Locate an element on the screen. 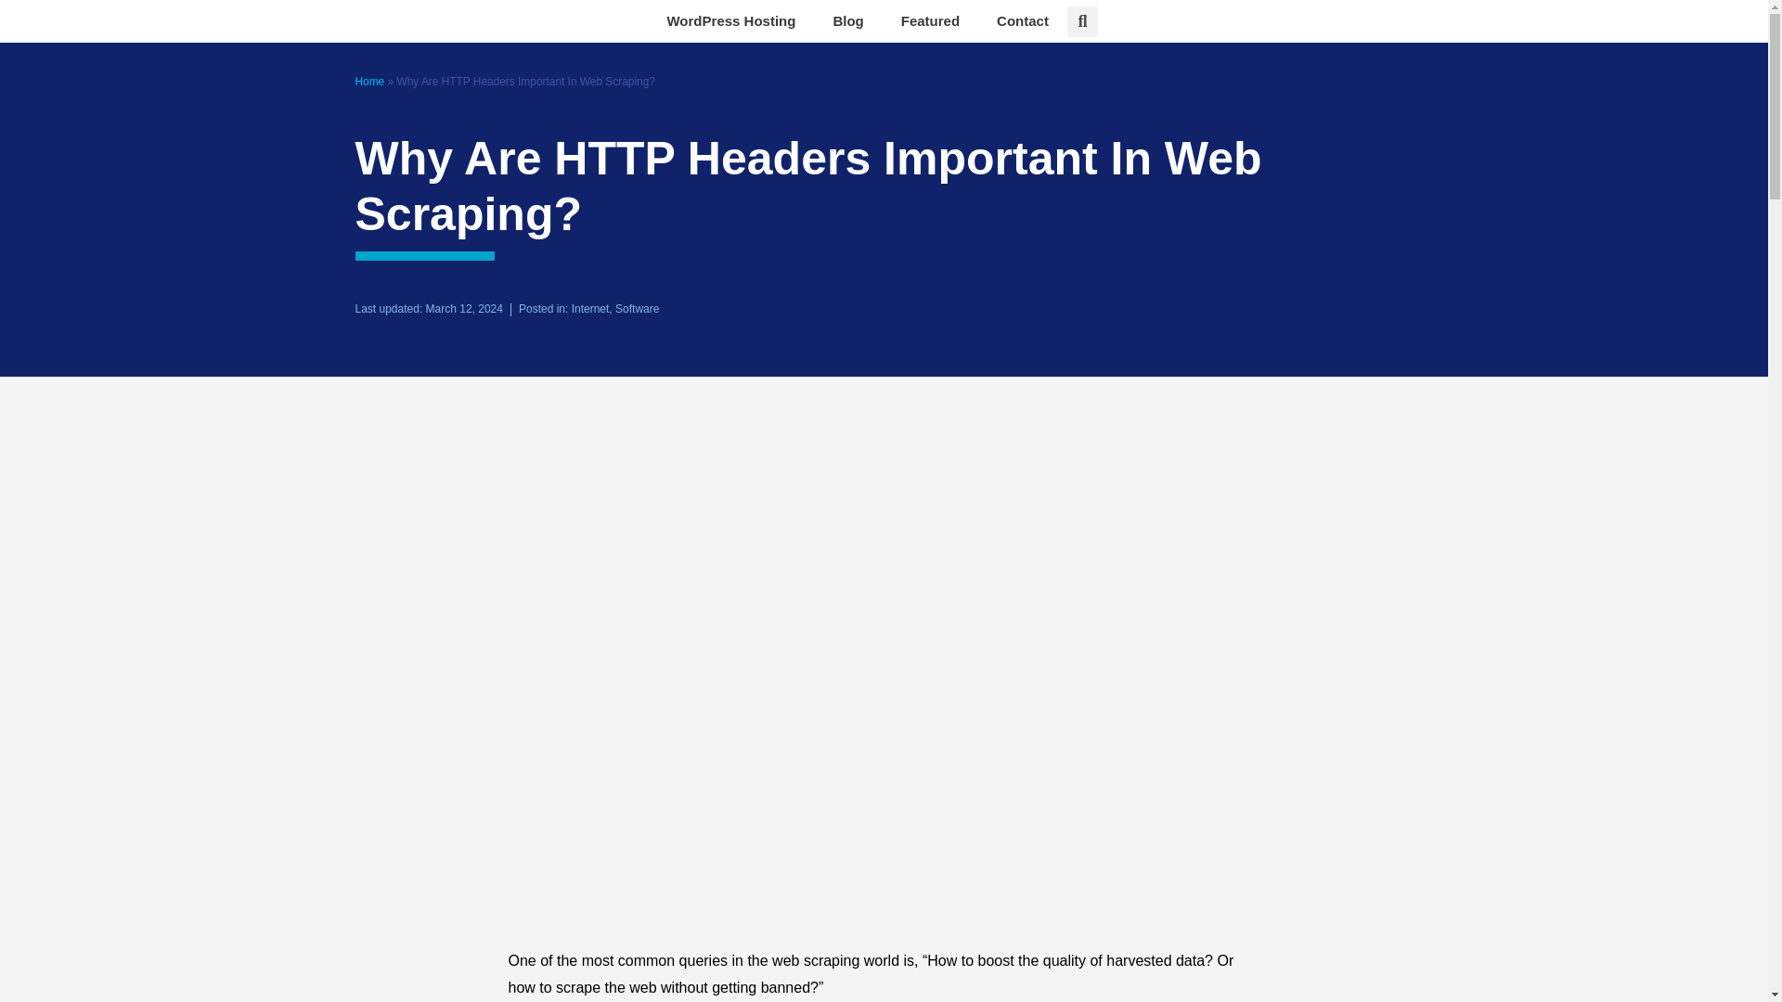  Contact is located at coordinates (1023, 21).